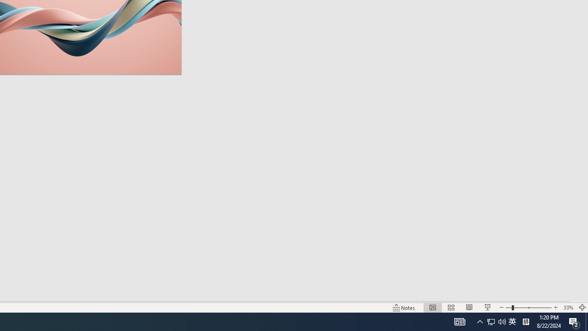 The height and width of the screenshot is (331, 588). I want to click on Zoom 33%, so click(568, 307).